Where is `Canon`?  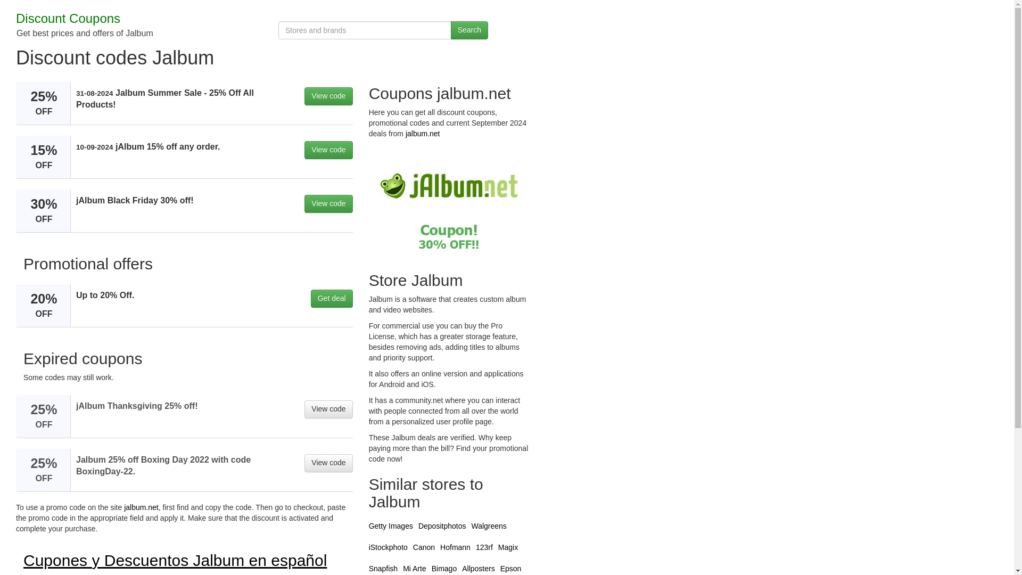
Canon is located at coordinates (424, 547).